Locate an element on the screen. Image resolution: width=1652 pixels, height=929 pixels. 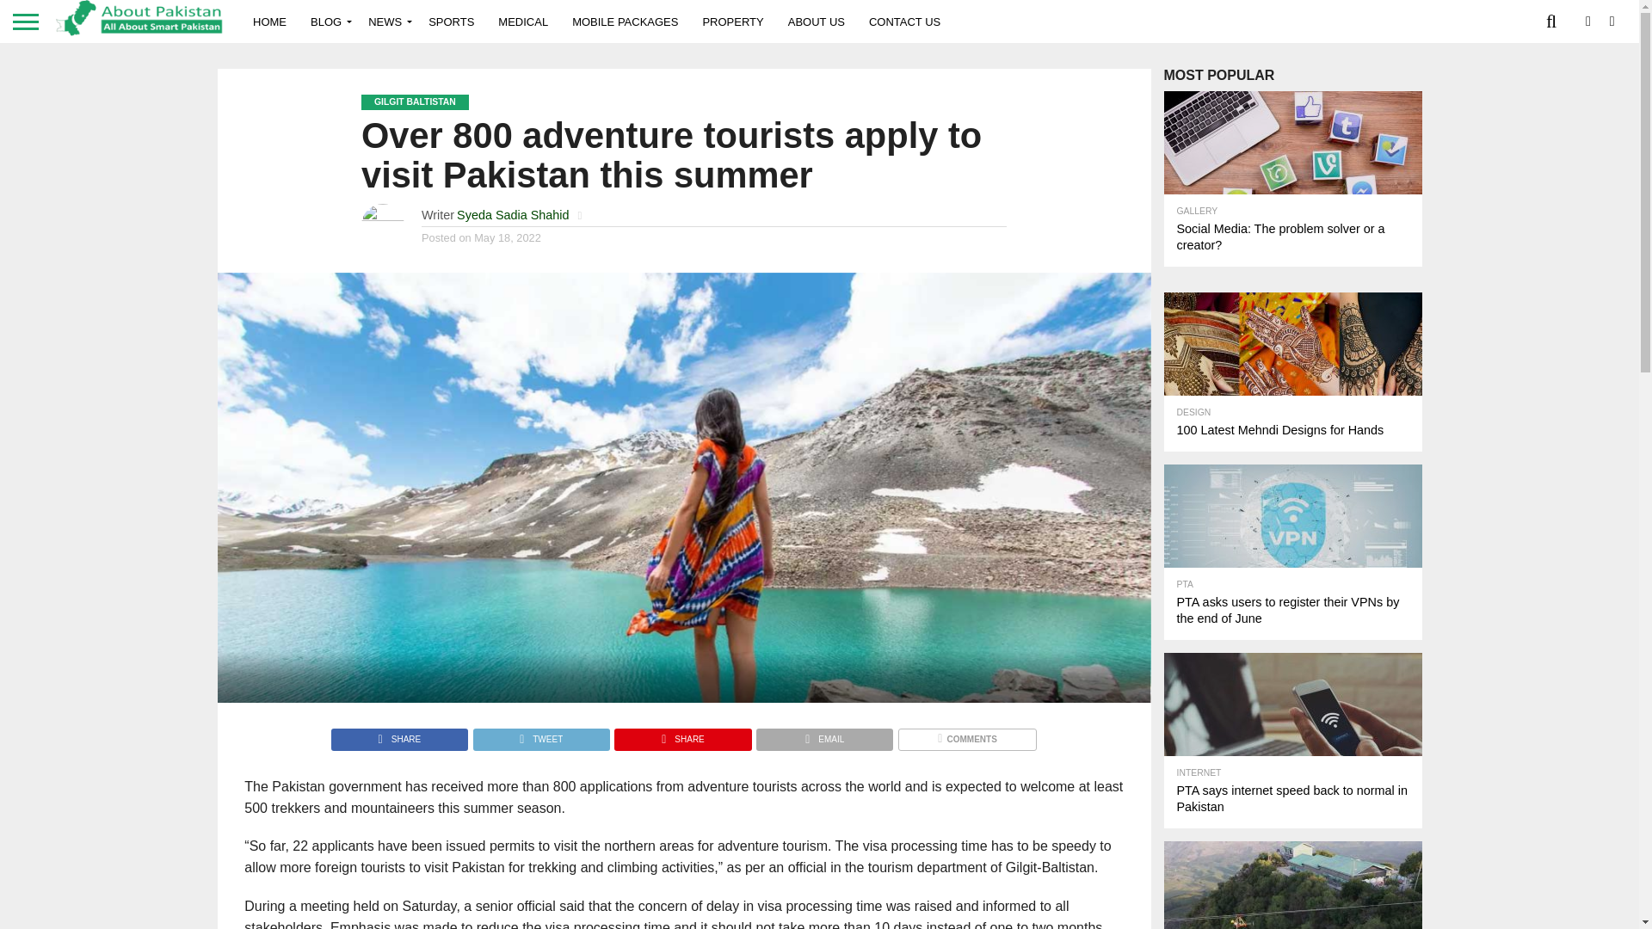
Share on Facebook is located at coordinates (399, 735).